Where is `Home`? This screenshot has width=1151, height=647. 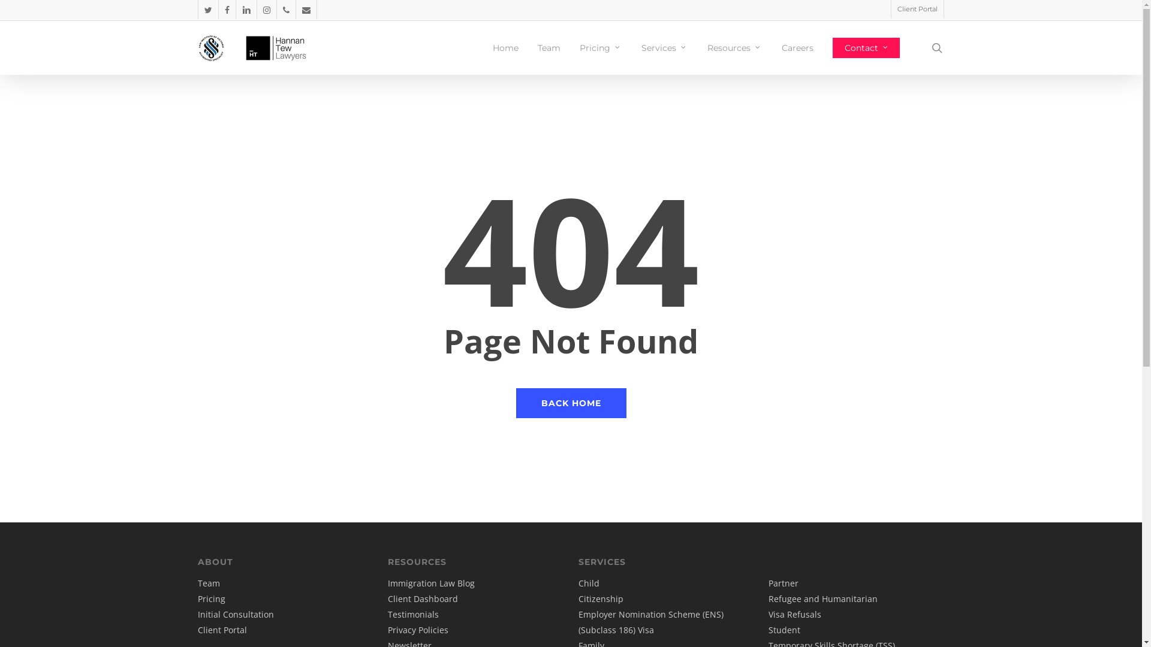 Home is located at coordinates (506, 48).